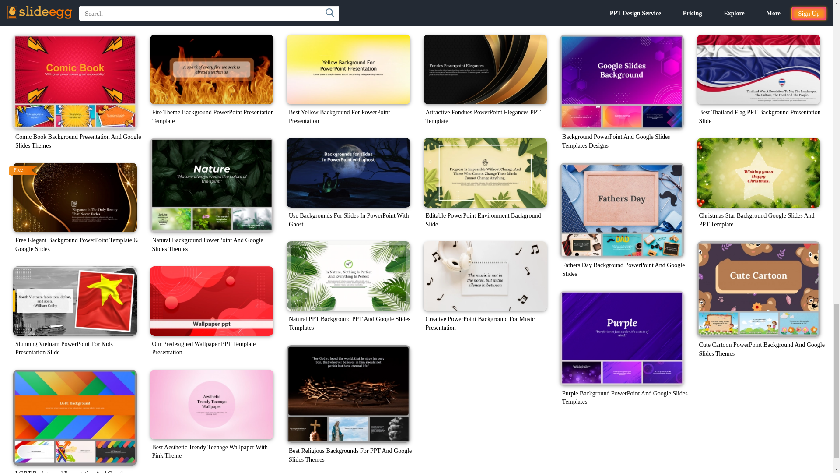 The height and width of the screenshot is (473, 840). I want to click on Use backgrounds for slides in PowerPoint with ghost, so click(348, 173).